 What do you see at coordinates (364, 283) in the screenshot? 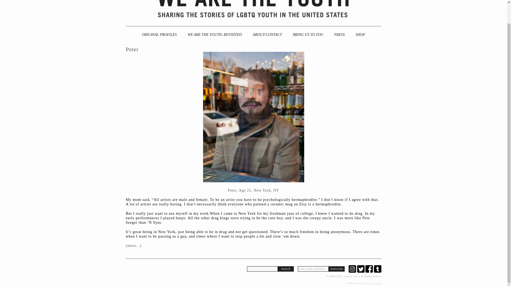
I see `Website by Unusual Light` at bounding box center [364, 283].